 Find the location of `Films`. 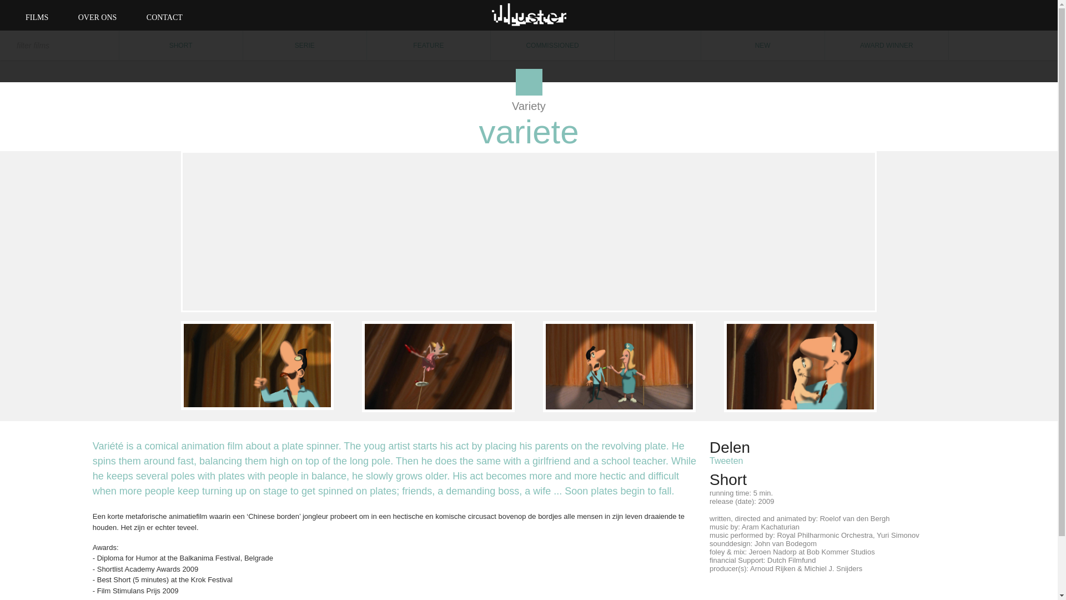

Films is located at coordinates (37, 17).